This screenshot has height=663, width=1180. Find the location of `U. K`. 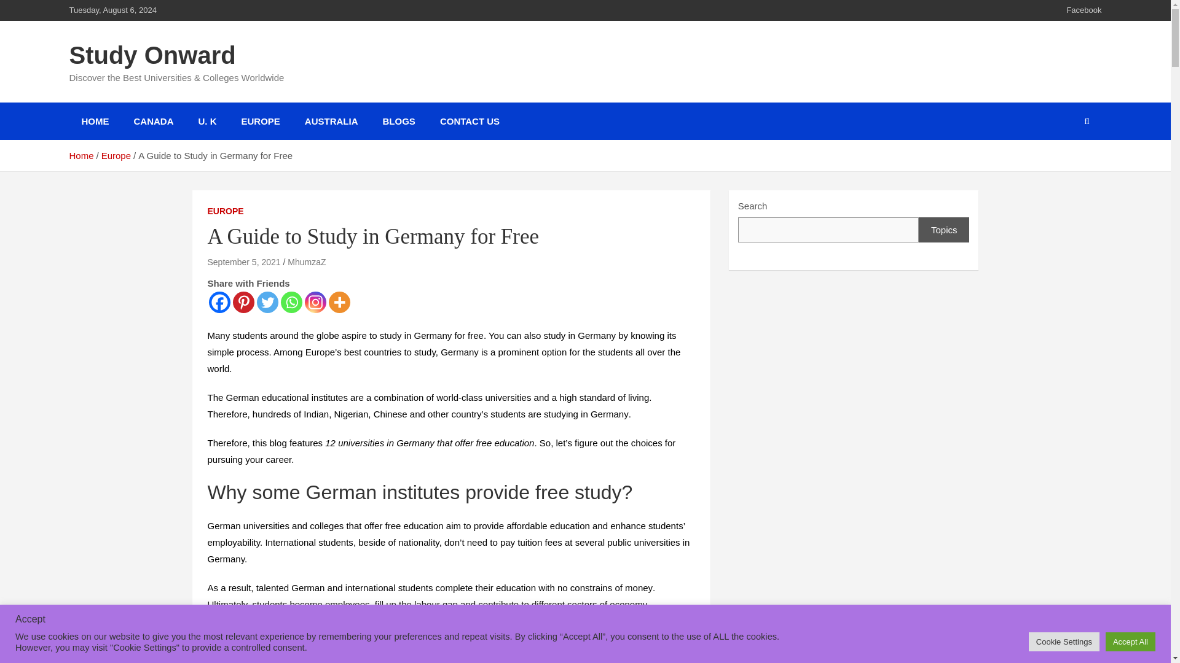

U. K is located at coordinates (206, 121).